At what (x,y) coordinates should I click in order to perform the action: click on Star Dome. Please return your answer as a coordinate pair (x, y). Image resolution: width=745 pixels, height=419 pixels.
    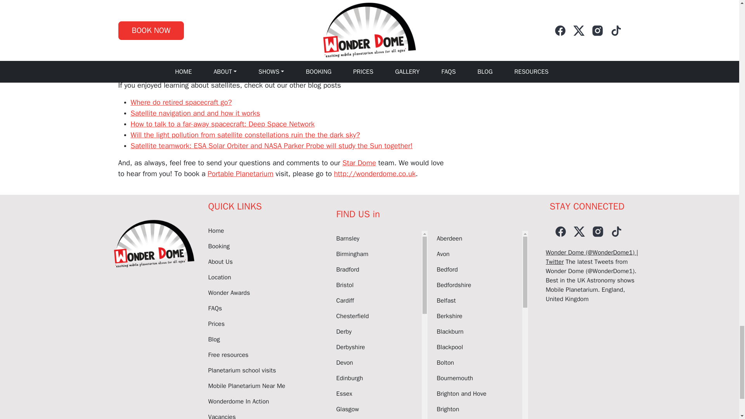
    Looking at the image, I should click on (359, 163).